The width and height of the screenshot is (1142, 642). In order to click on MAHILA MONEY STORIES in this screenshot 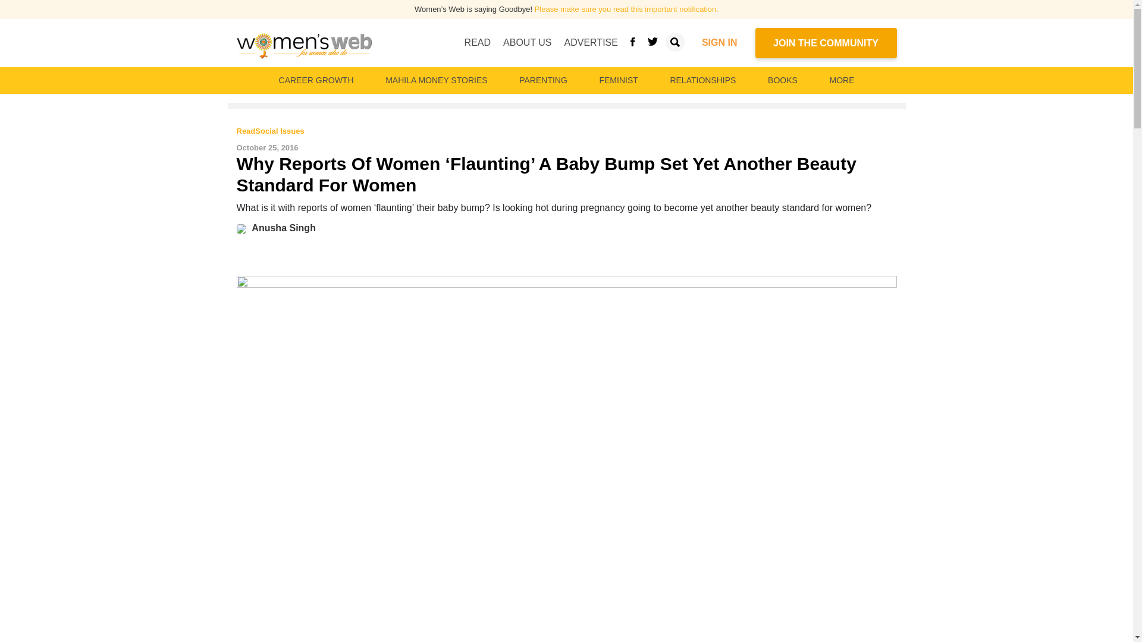, I will do `click(436, 80)`.